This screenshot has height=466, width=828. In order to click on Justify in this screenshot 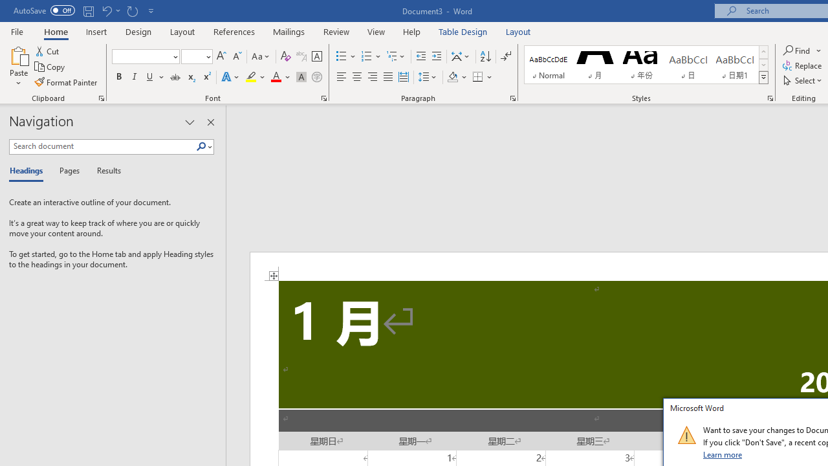, I will do `click(387, 78)`.